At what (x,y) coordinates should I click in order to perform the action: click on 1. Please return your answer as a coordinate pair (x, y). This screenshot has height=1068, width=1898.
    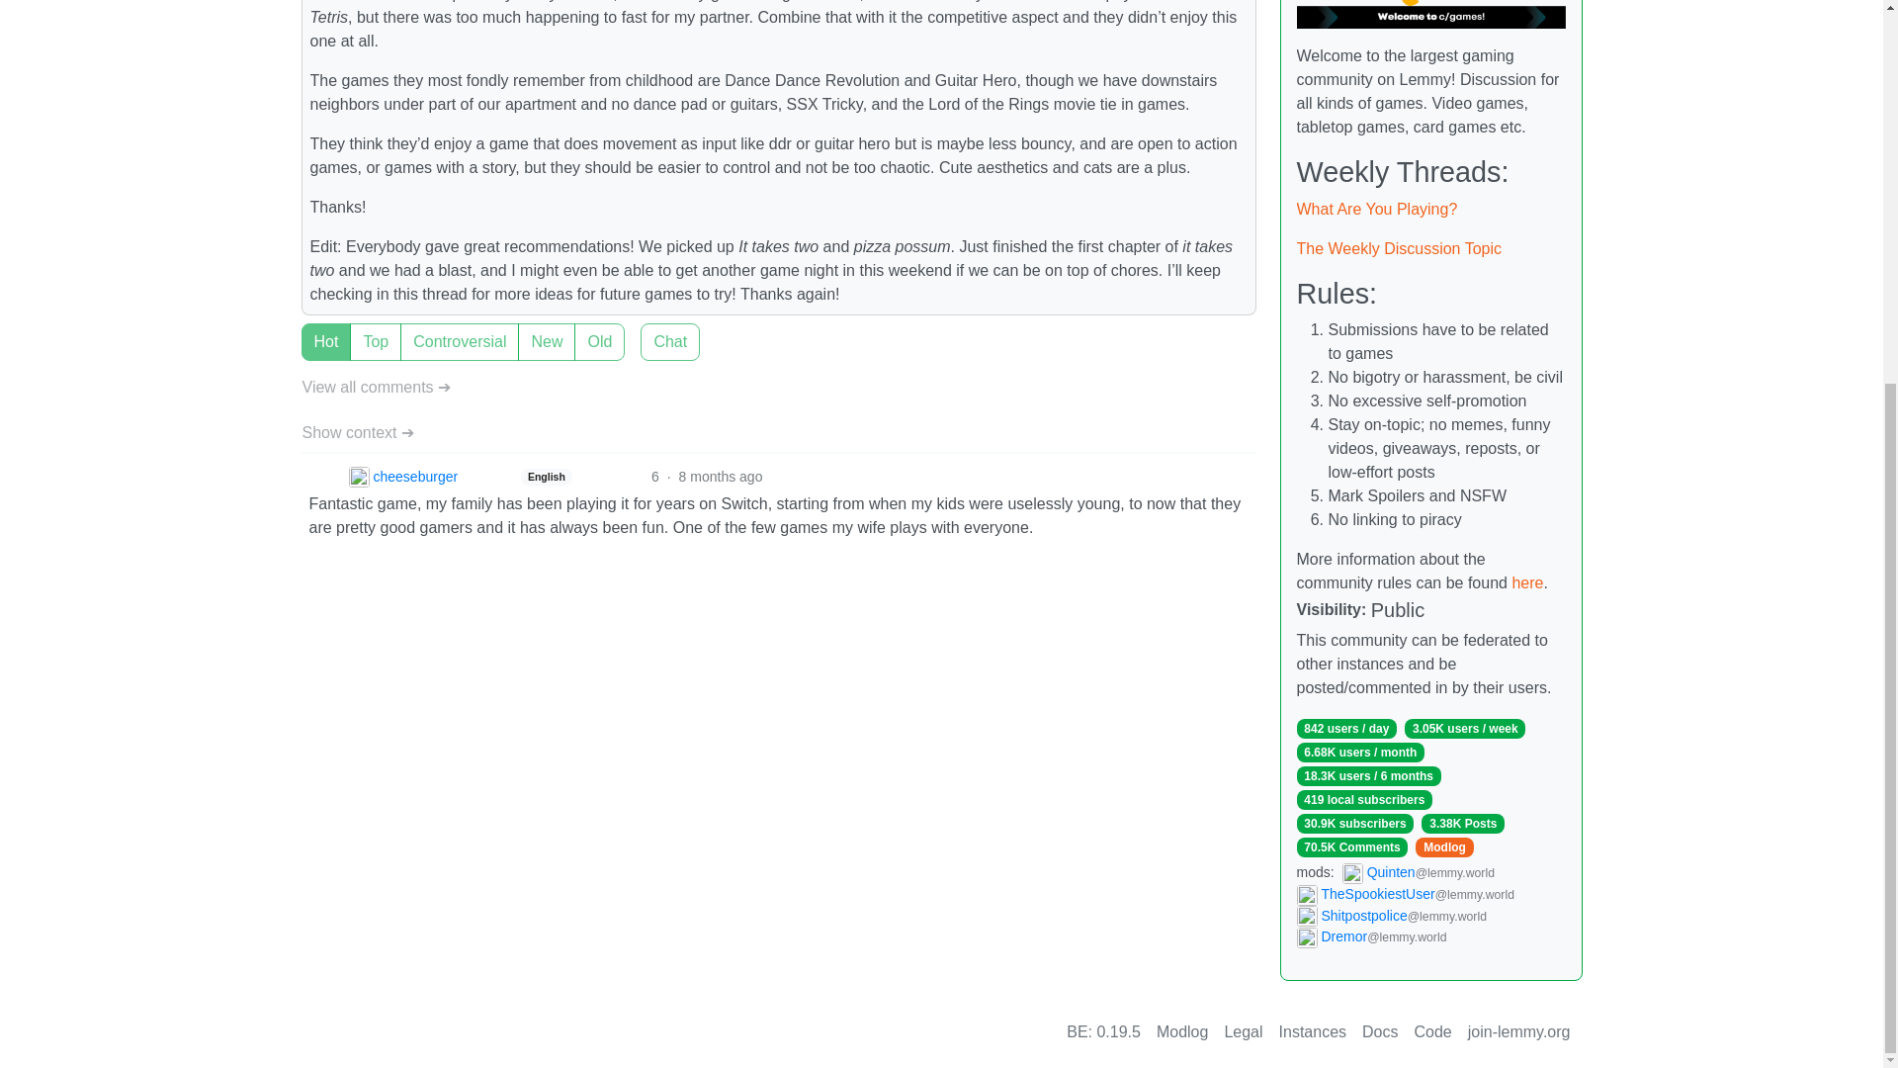
    Looking at the image, I should click on (647, 330).